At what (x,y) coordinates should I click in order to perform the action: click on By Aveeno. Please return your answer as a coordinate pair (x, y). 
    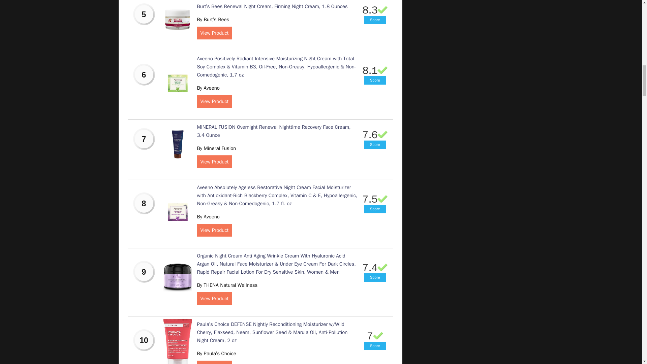
    Looking at the image, I should click on (208, 88).